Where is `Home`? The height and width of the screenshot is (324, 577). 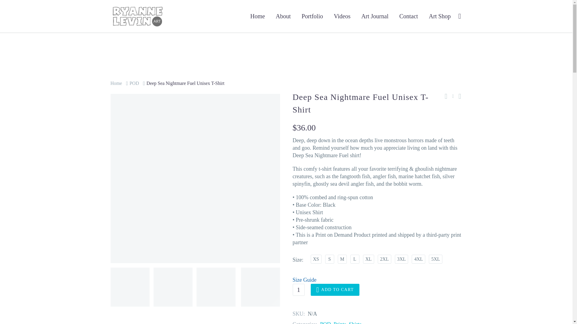
Home is located at coordinates (117, 83).